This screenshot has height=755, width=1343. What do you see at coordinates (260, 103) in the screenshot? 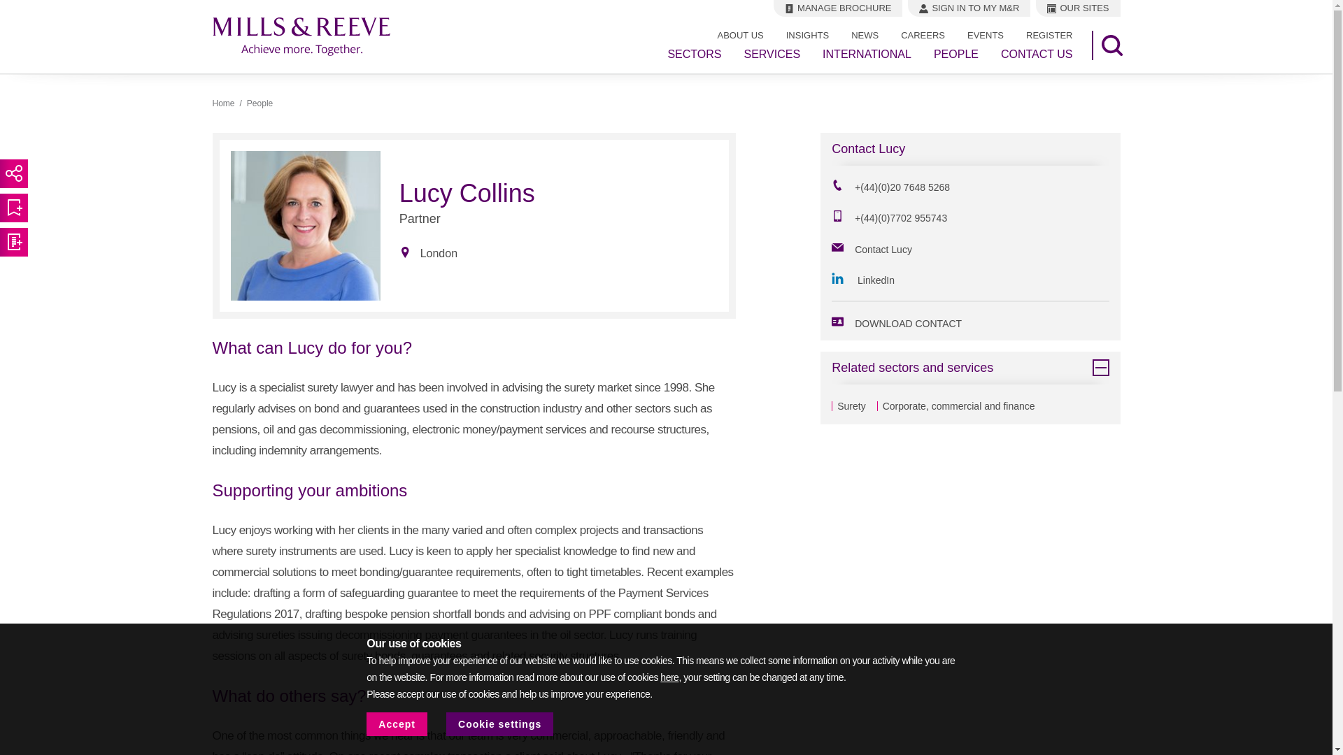
I see `People` at bounding box center [260, 103].